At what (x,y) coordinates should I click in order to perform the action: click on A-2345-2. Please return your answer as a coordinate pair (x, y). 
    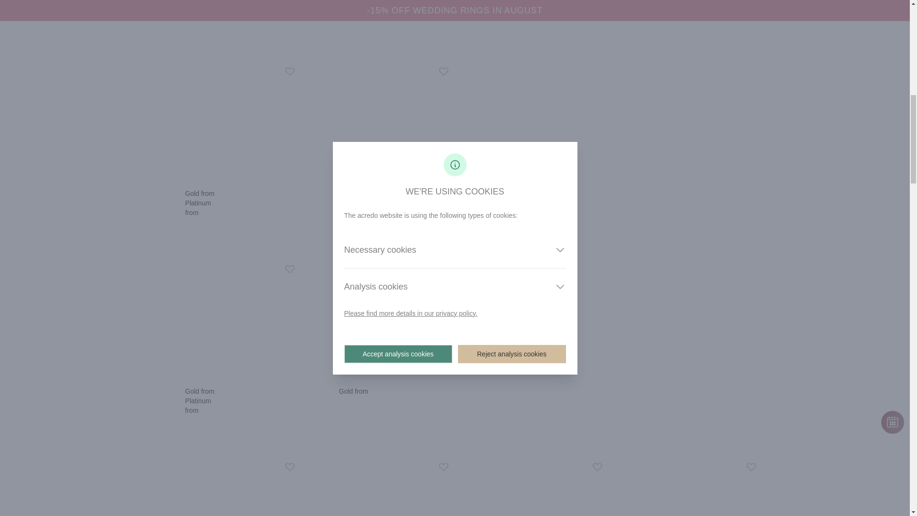
    Looking at the image, I should click on (377, 121).